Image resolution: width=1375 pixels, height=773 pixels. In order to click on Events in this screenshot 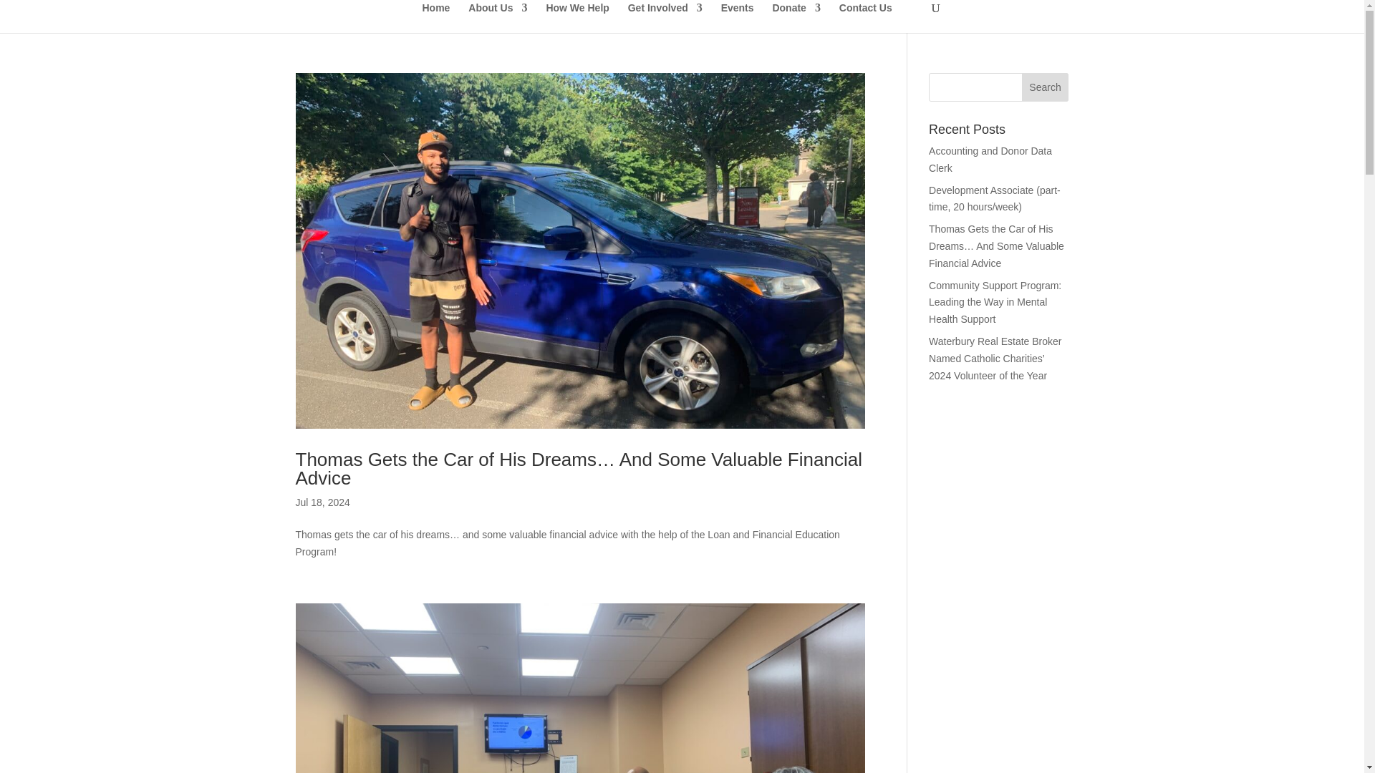, I will do `click(737, 18)`.